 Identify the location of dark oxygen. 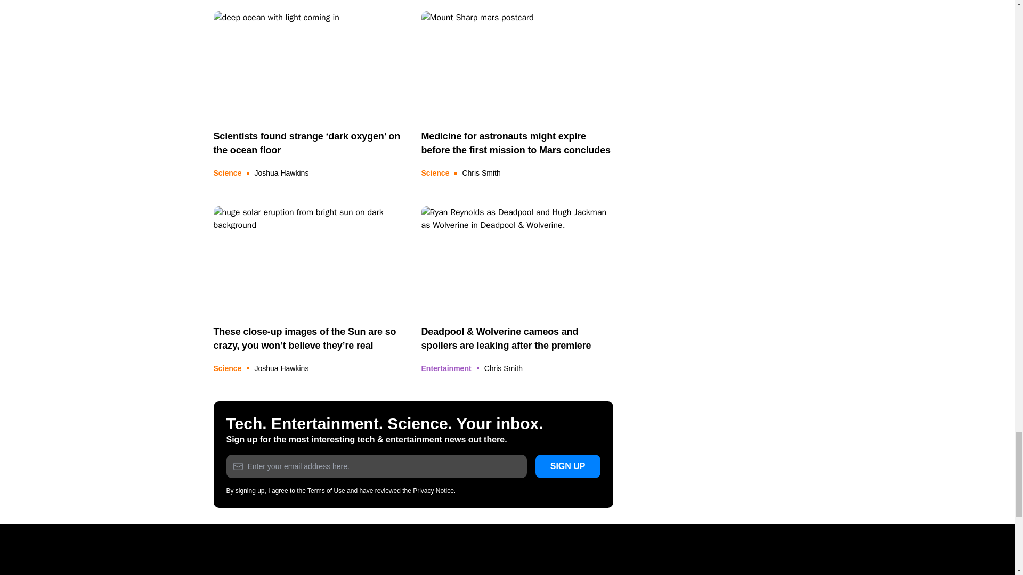
(309, 65).